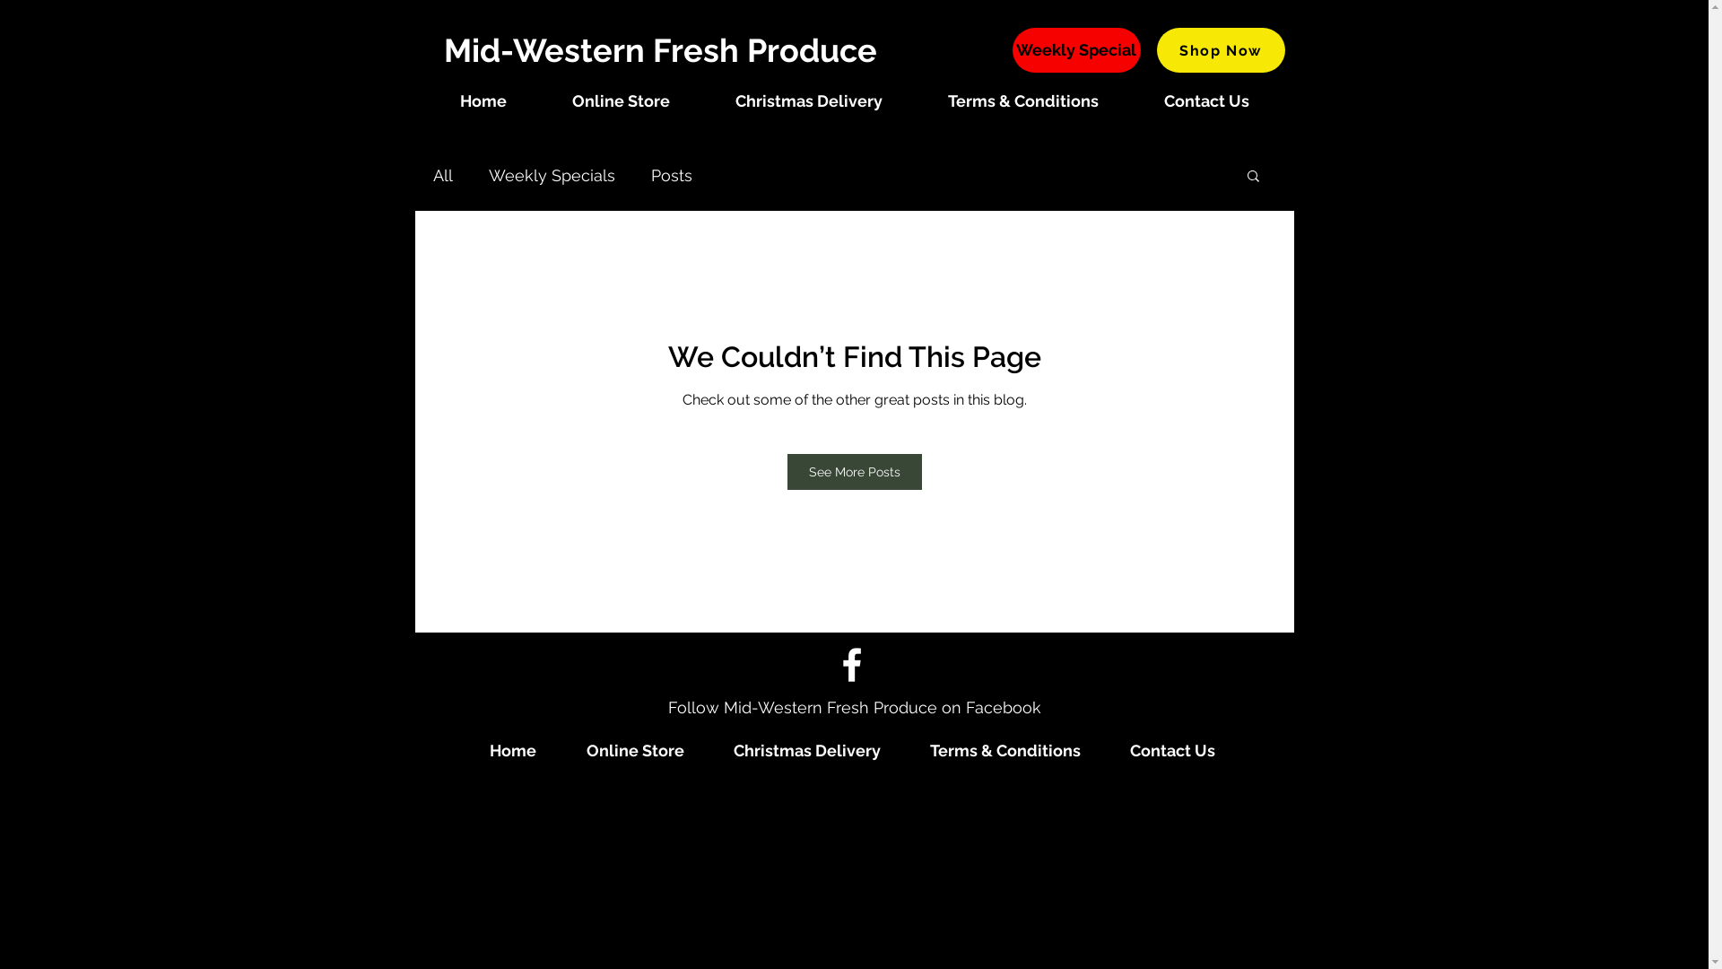 The image size is (1722, 969). Describe the element at coordinates (672, 174) in the screenshot. I see `Posts` at that location.